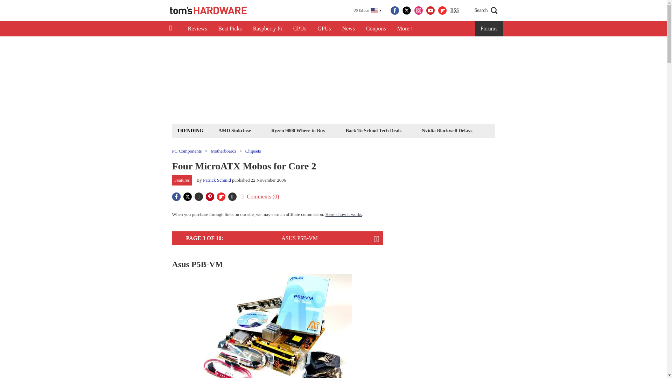 Image resolution: width=672 pixels, height=378 pixels. I want to click on GPUs, so click(324, 29).